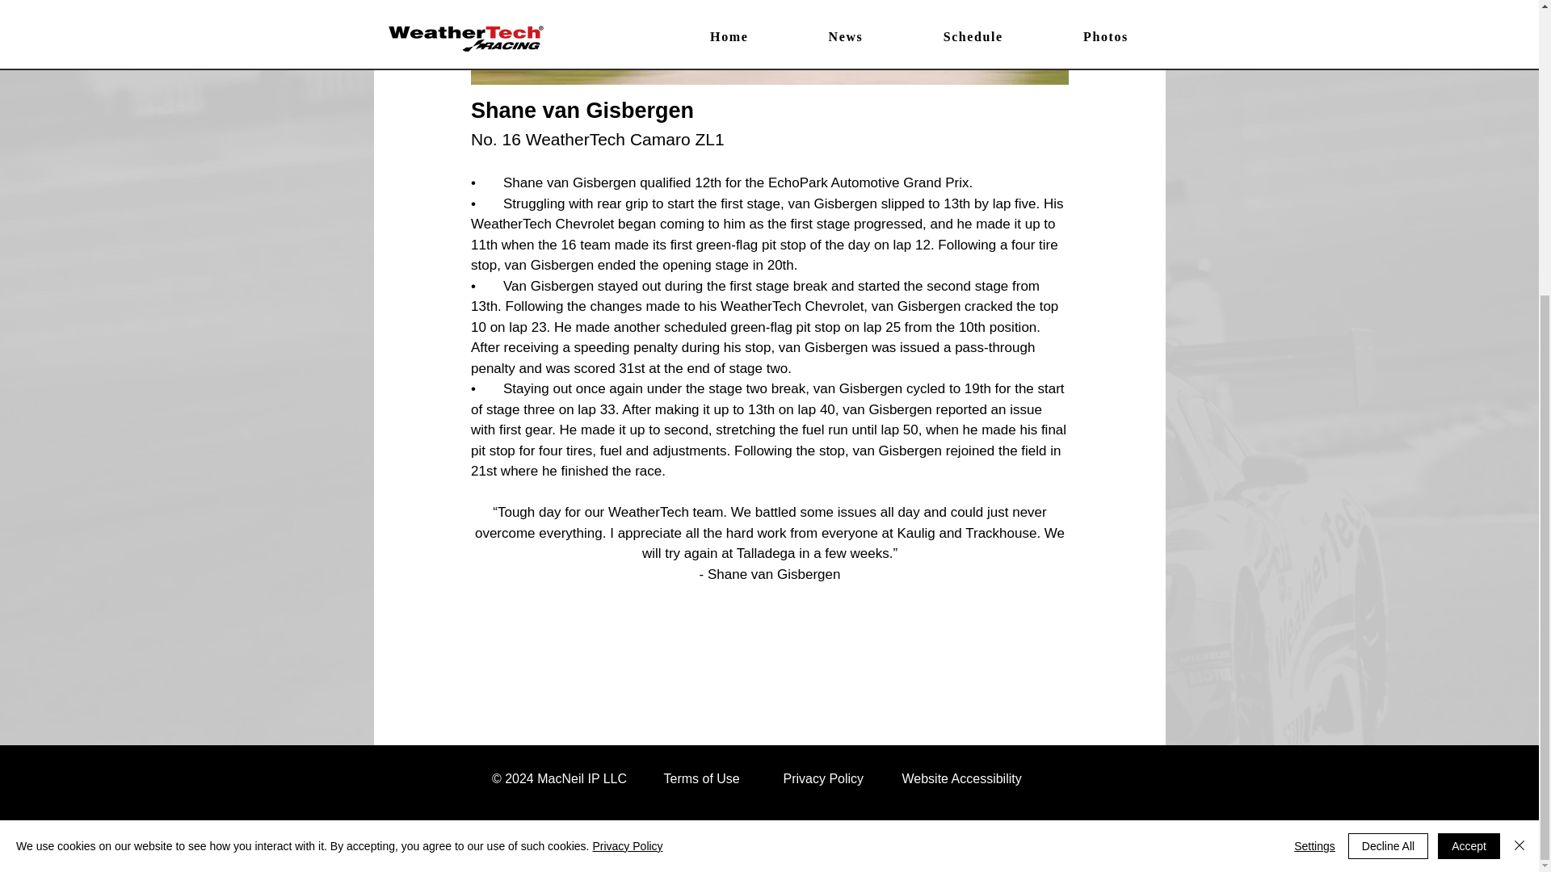 This screenshot has width=1551, height=872. I want to click on Website Accessibility, so click(960, 778).